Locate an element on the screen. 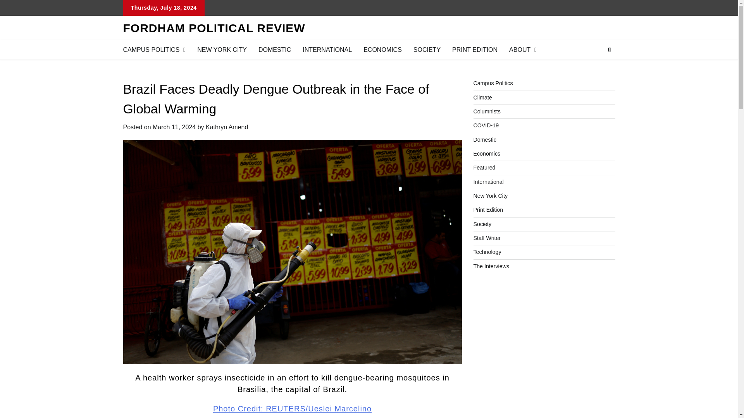  ABOUT is located at coordinates (523, 50).